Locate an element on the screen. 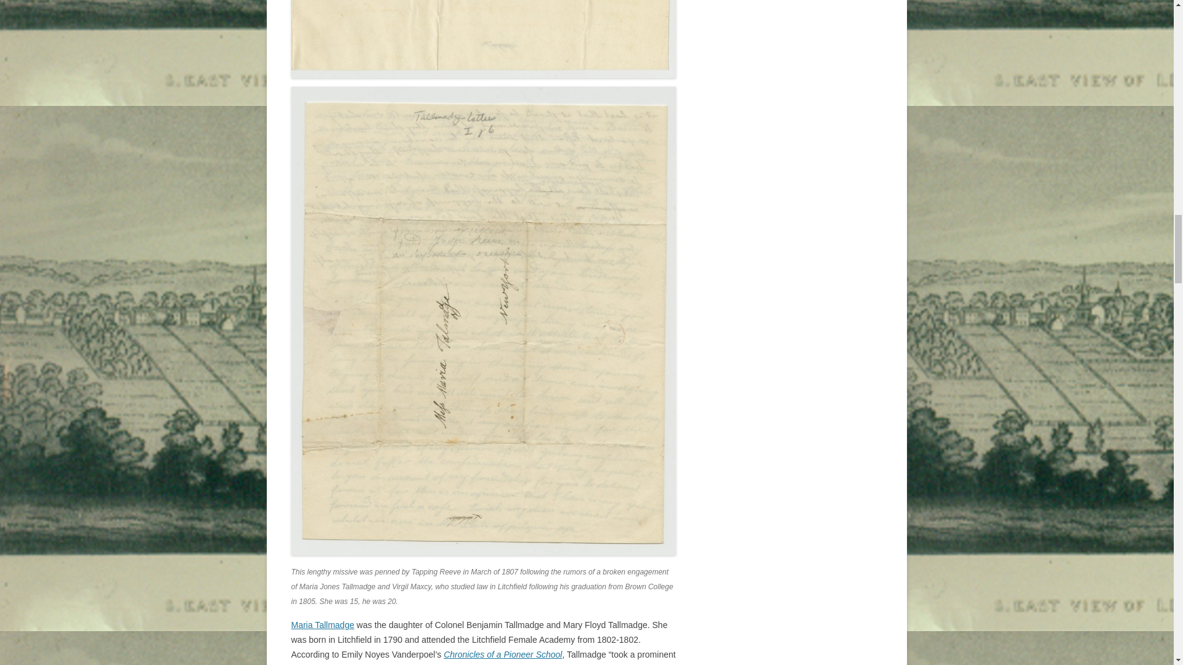 This screenshot has height=665, width=1183. Maria Tallmadge is located at coordinates (322, 624).